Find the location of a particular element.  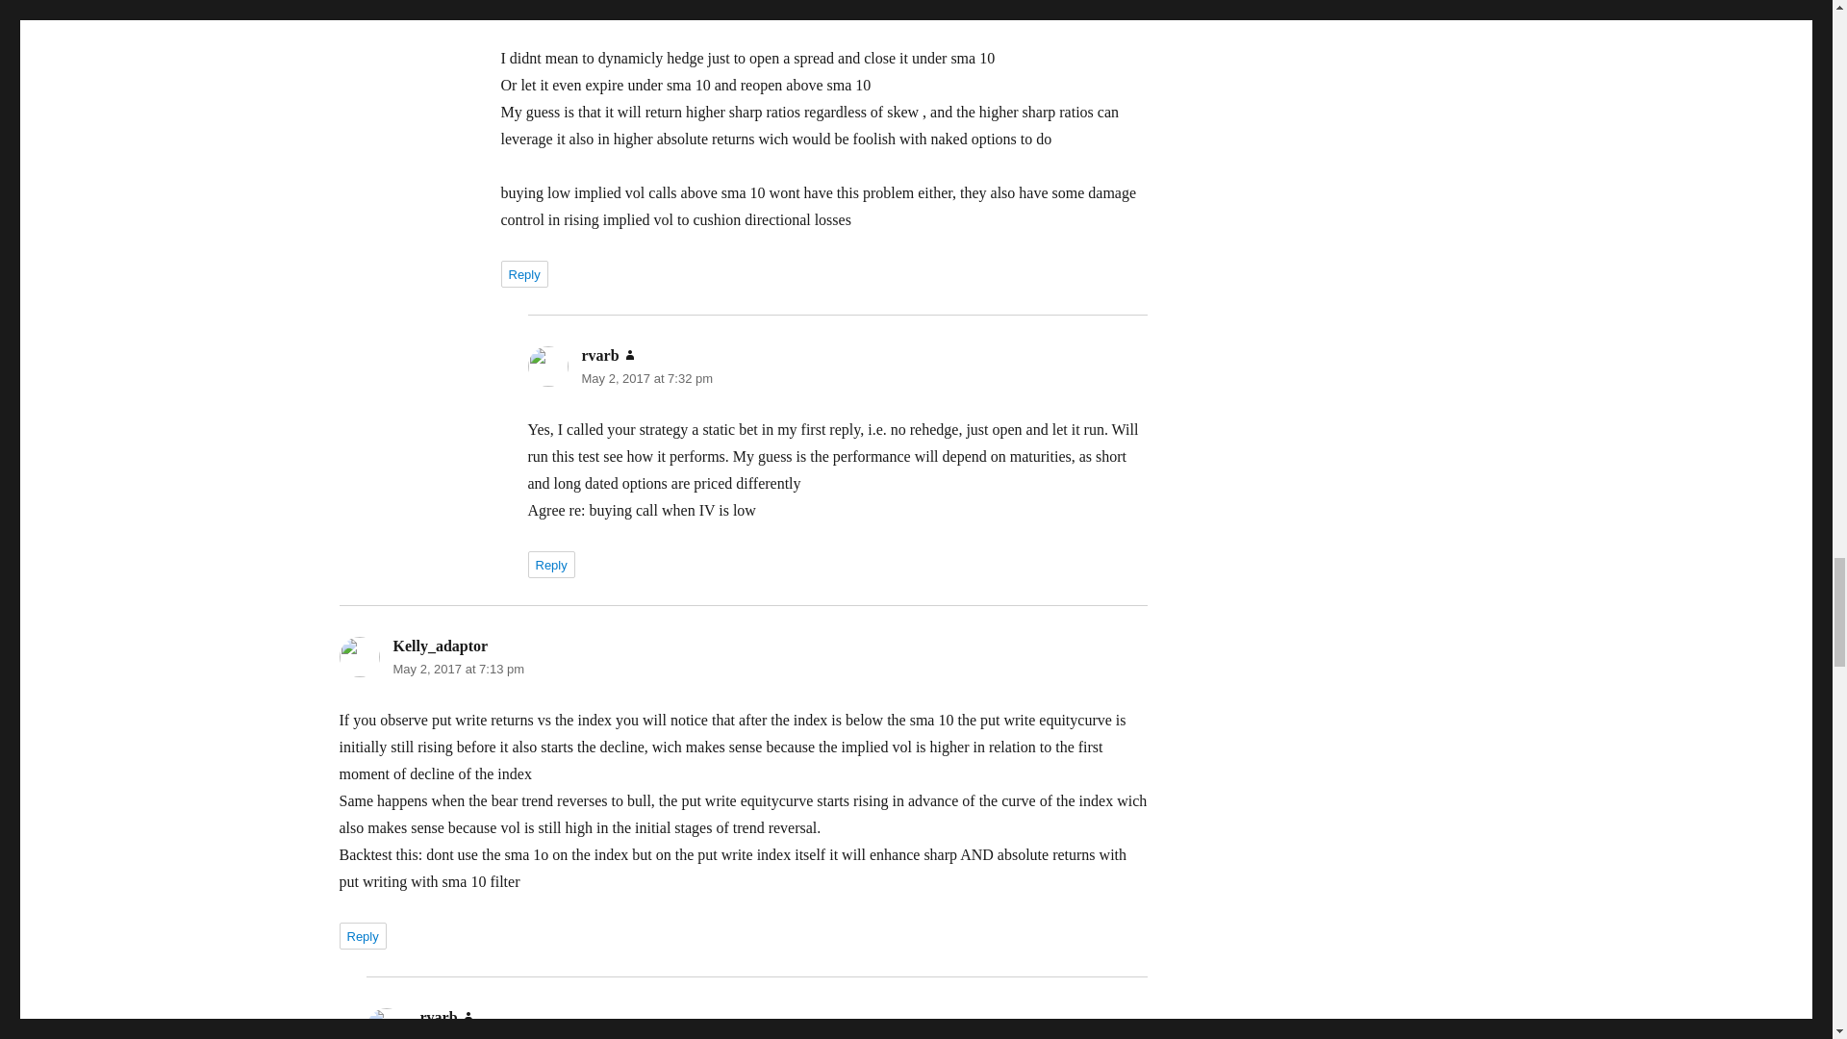

May 2, 2017 at 7:13 pm is located at coordinates (458, 669).